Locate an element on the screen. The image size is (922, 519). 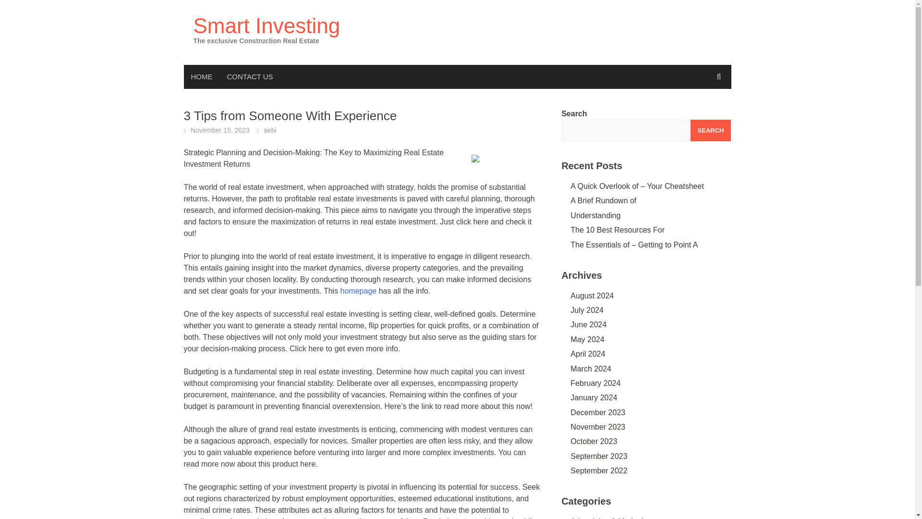
March 2024 is located at coordinates (591, 369).